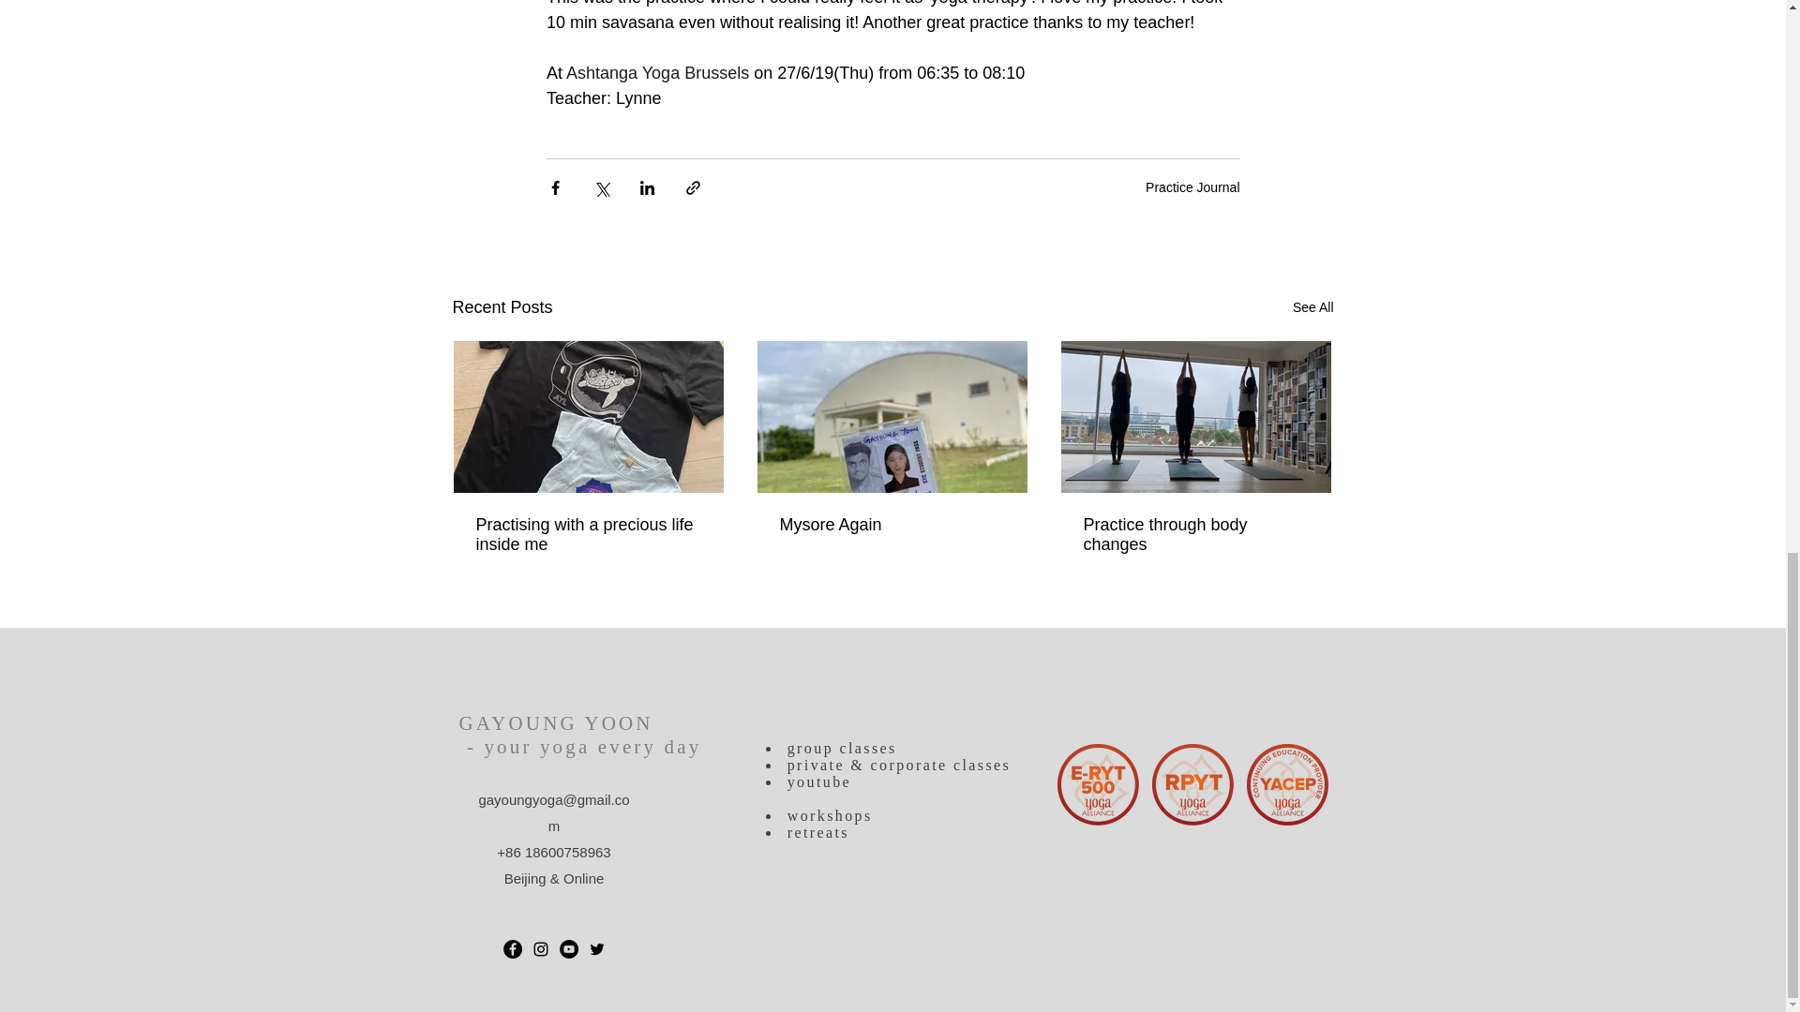 The width and height of the screenshot is (1800, 1012). What do you see at coordinates (1312, 307) in the screenshot?
I see `See All` at bounding box center [1312, 307].